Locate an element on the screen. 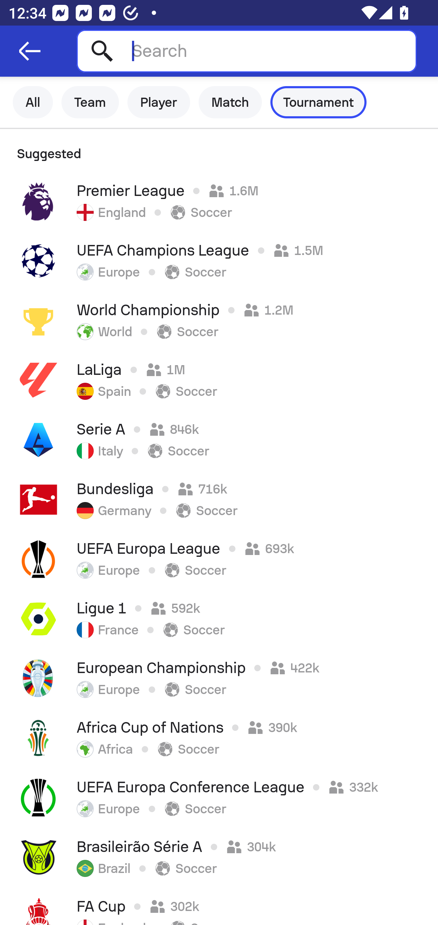 This screenshot has width=438, height=925. Suggested is located at coordinates (219, 150).